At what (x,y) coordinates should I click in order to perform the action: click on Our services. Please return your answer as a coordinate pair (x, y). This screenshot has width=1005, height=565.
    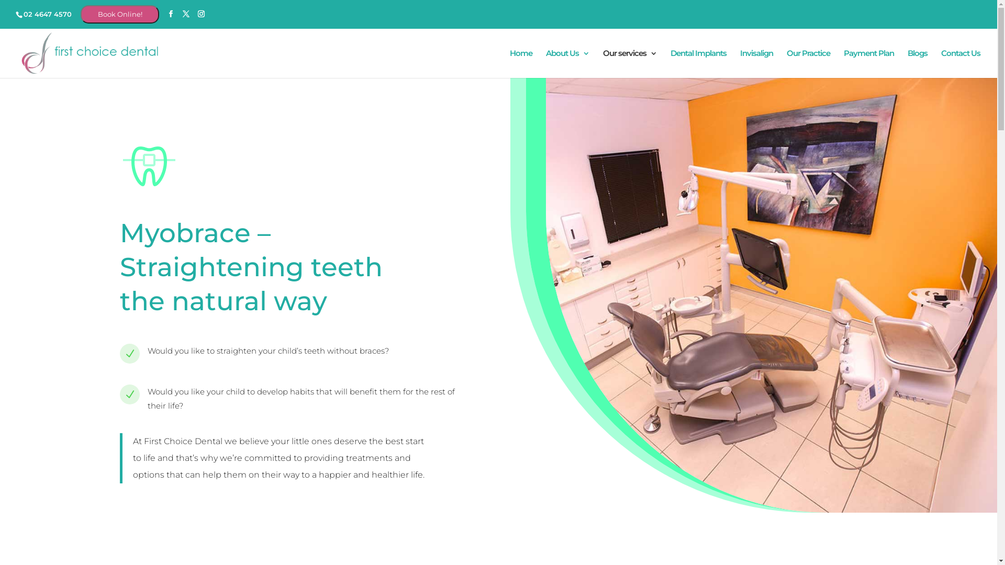
    Looking at the image, I should click on (630, 63).